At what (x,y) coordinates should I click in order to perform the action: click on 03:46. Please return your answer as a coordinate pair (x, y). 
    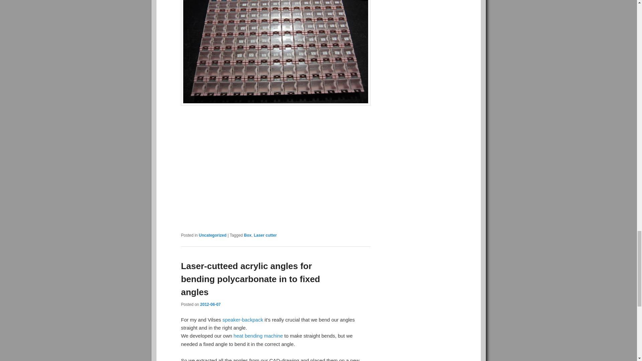
    Looking at the image, I should click on (211, 304).